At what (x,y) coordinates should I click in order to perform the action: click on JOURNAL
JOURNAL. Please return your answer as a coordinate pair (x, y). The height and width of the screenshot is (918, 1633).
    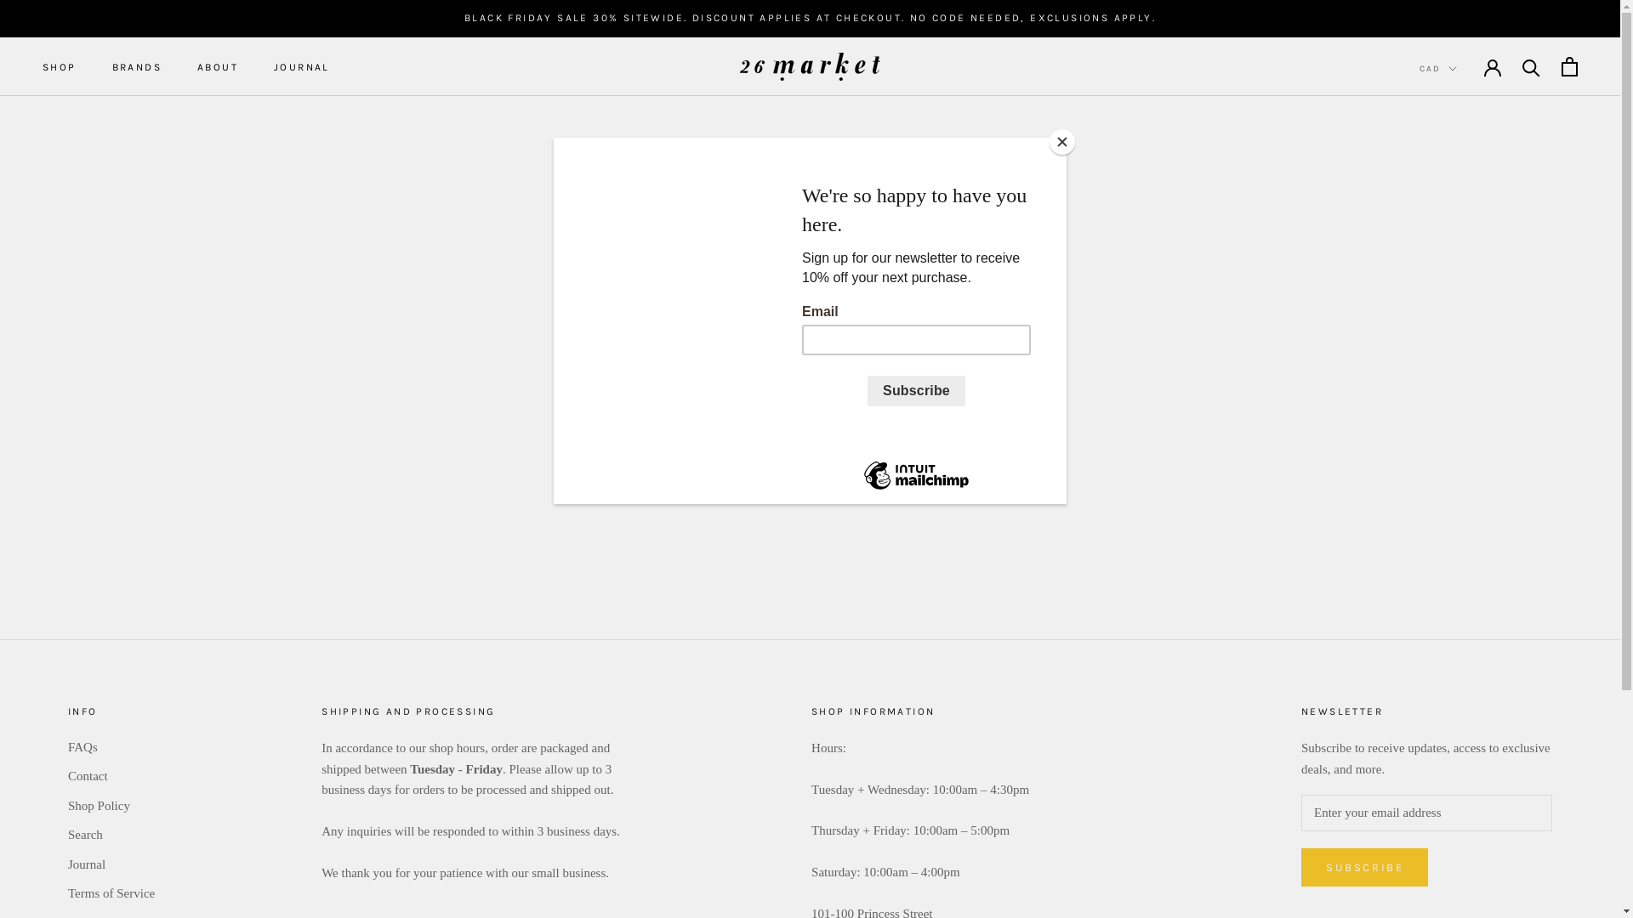
    Looking at the image, I should click on (302, 67).